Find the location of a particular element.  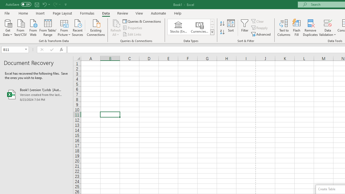

Advanced... is located at coordinates (261, 34).